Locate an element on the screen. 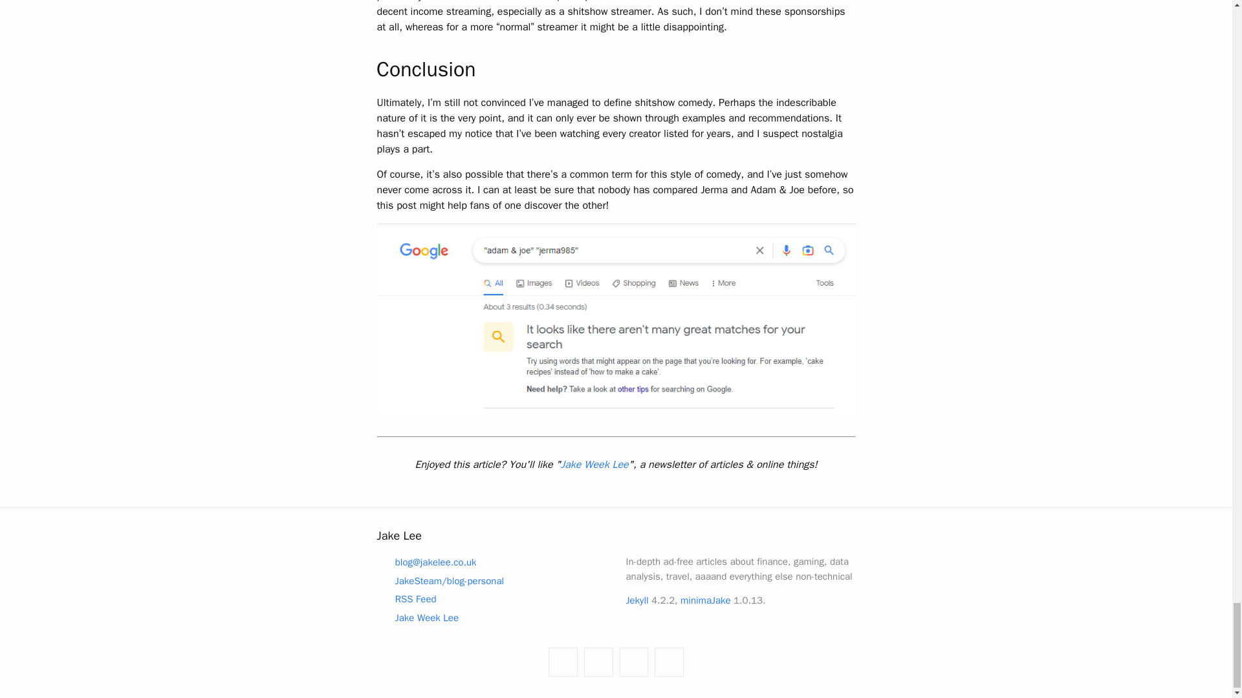 Image resolution: width=1242 pixels, height=698 pixels. stackoverflow is located at coordinates (634, 662).